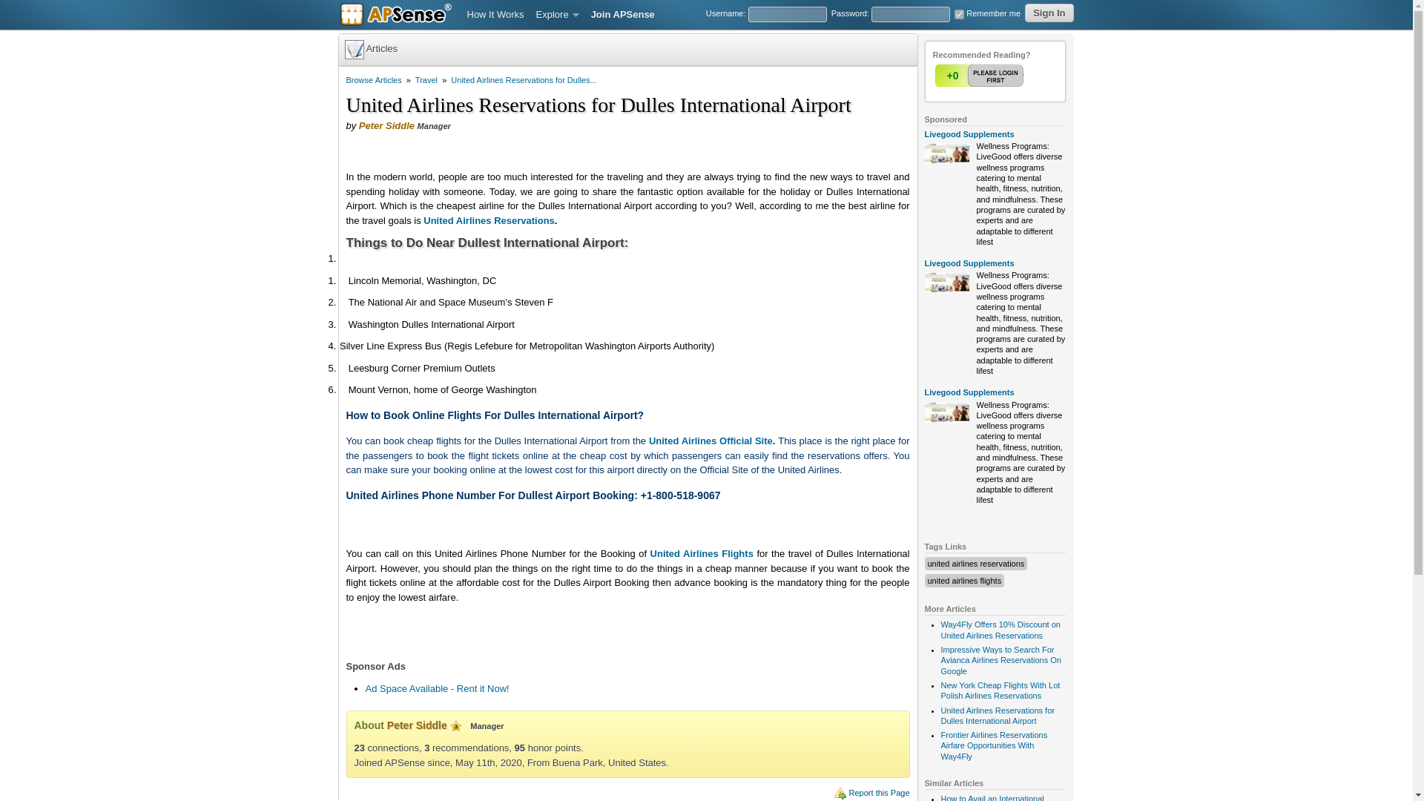  What do you see at coordinates (623, 15) in the screenshot?
I see `Join APSense` at bounding box center [623, 15].